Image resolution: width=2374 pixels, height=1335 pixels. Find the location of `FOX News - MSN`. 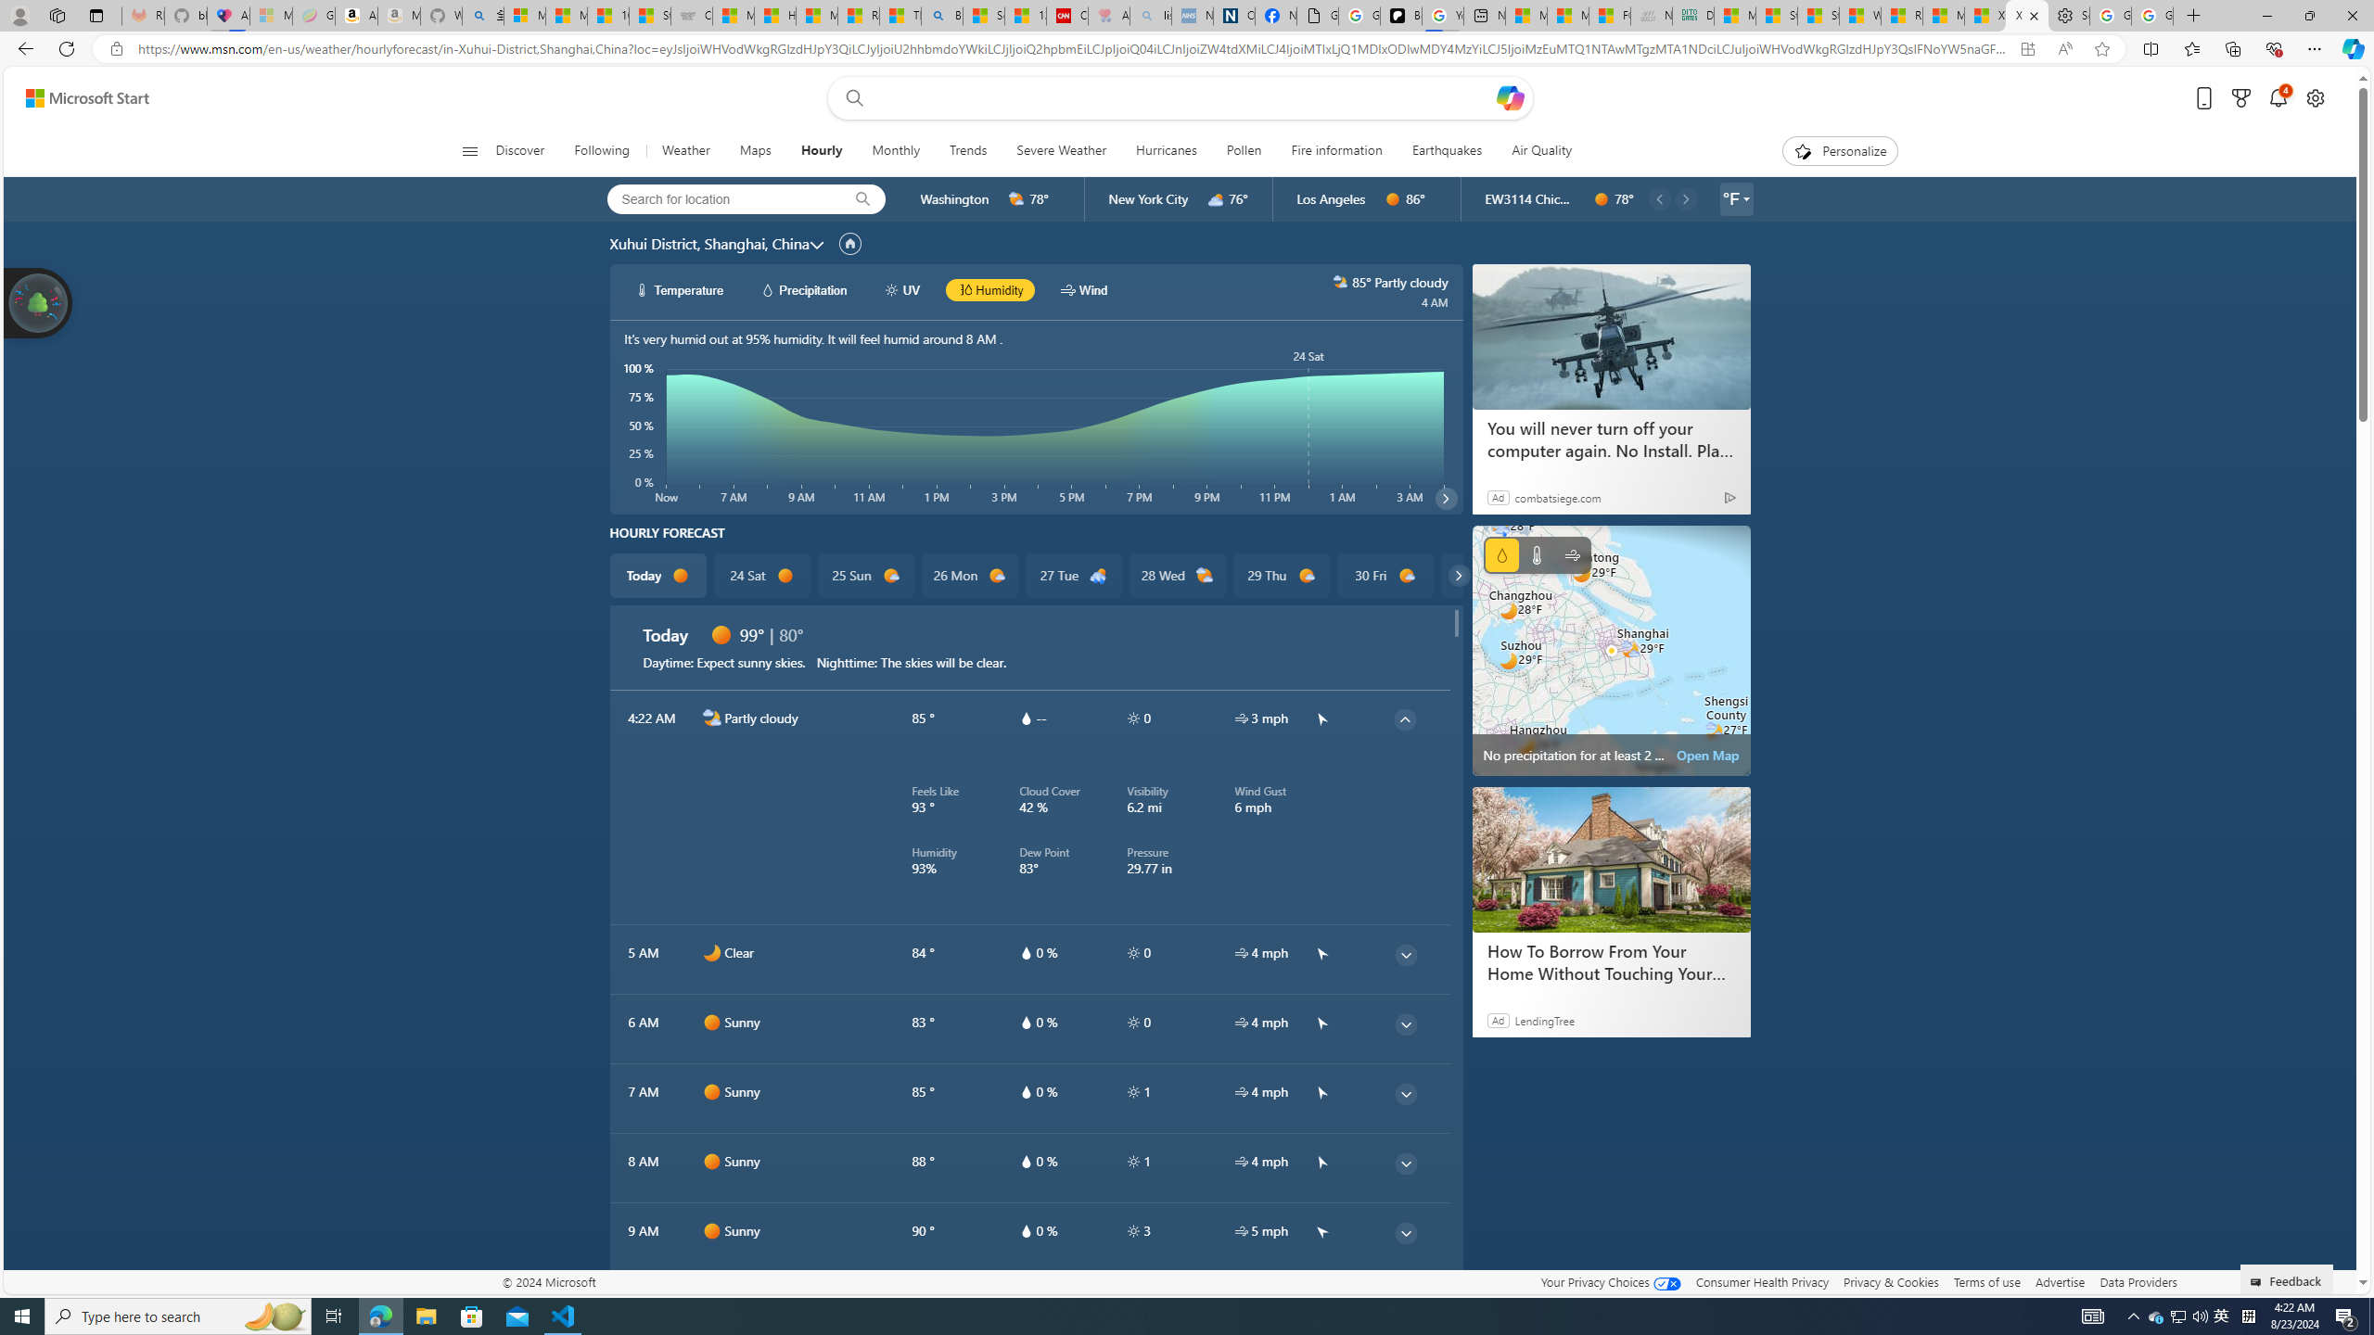

FOX News - MSN is located at coordinates (1609, 16).